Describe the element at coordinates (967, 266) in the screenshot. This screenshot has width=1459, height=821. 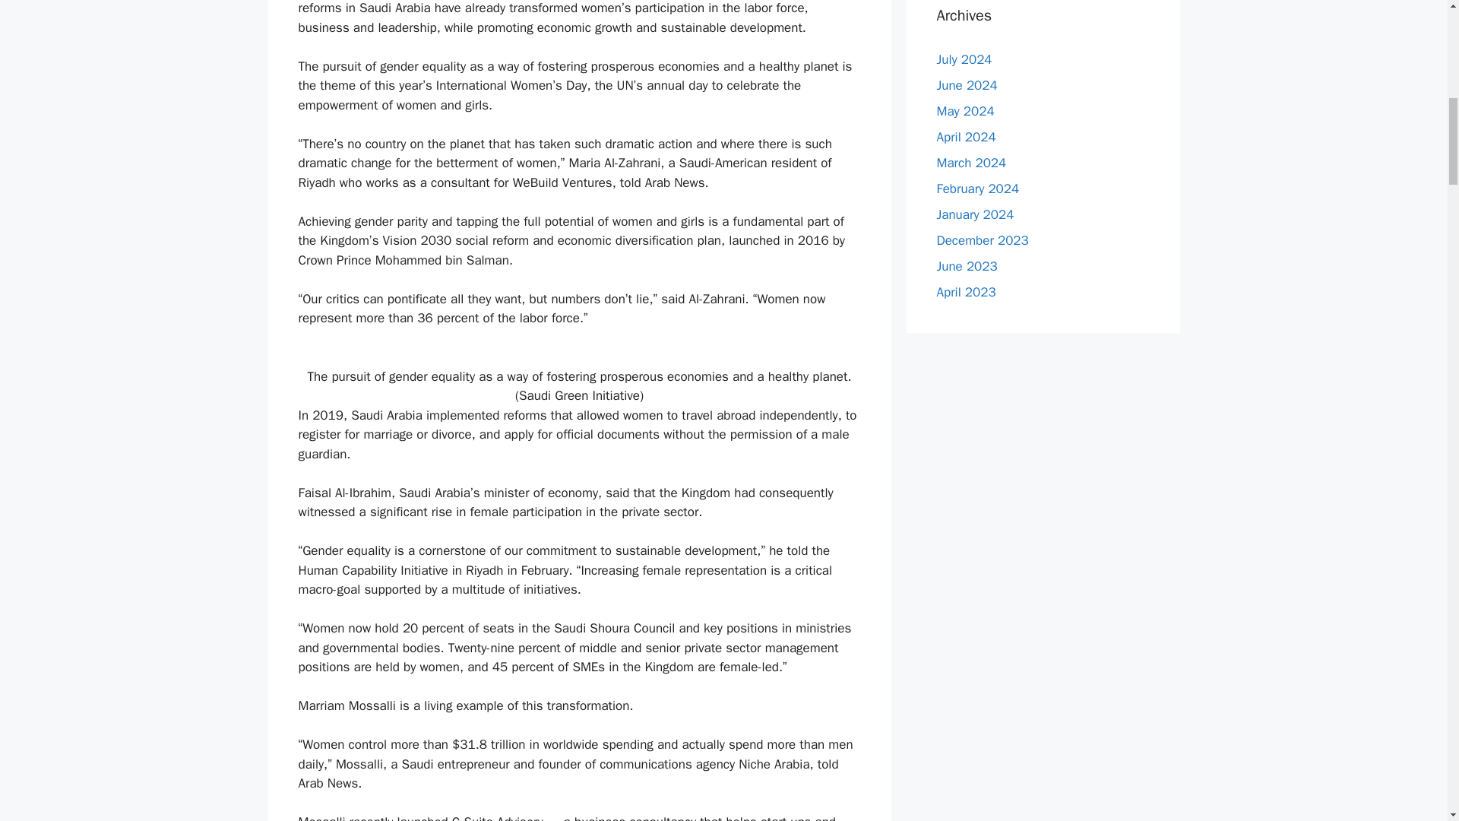
I see `June 2023` at that location.